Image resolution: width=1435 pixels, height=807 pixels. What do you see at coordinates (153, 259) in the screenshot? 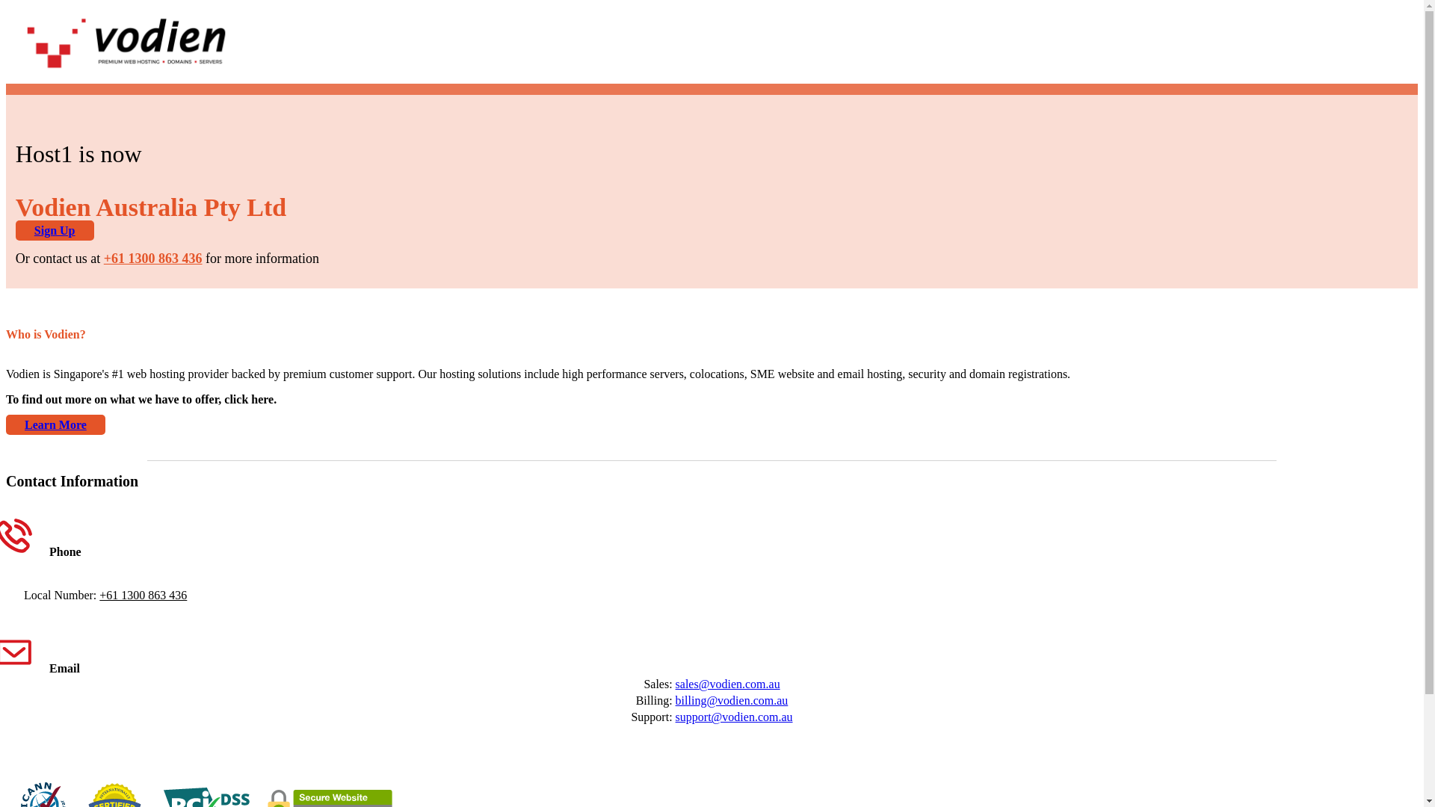
I see `+61 1300 863 436` at bounding box center [153, 259].